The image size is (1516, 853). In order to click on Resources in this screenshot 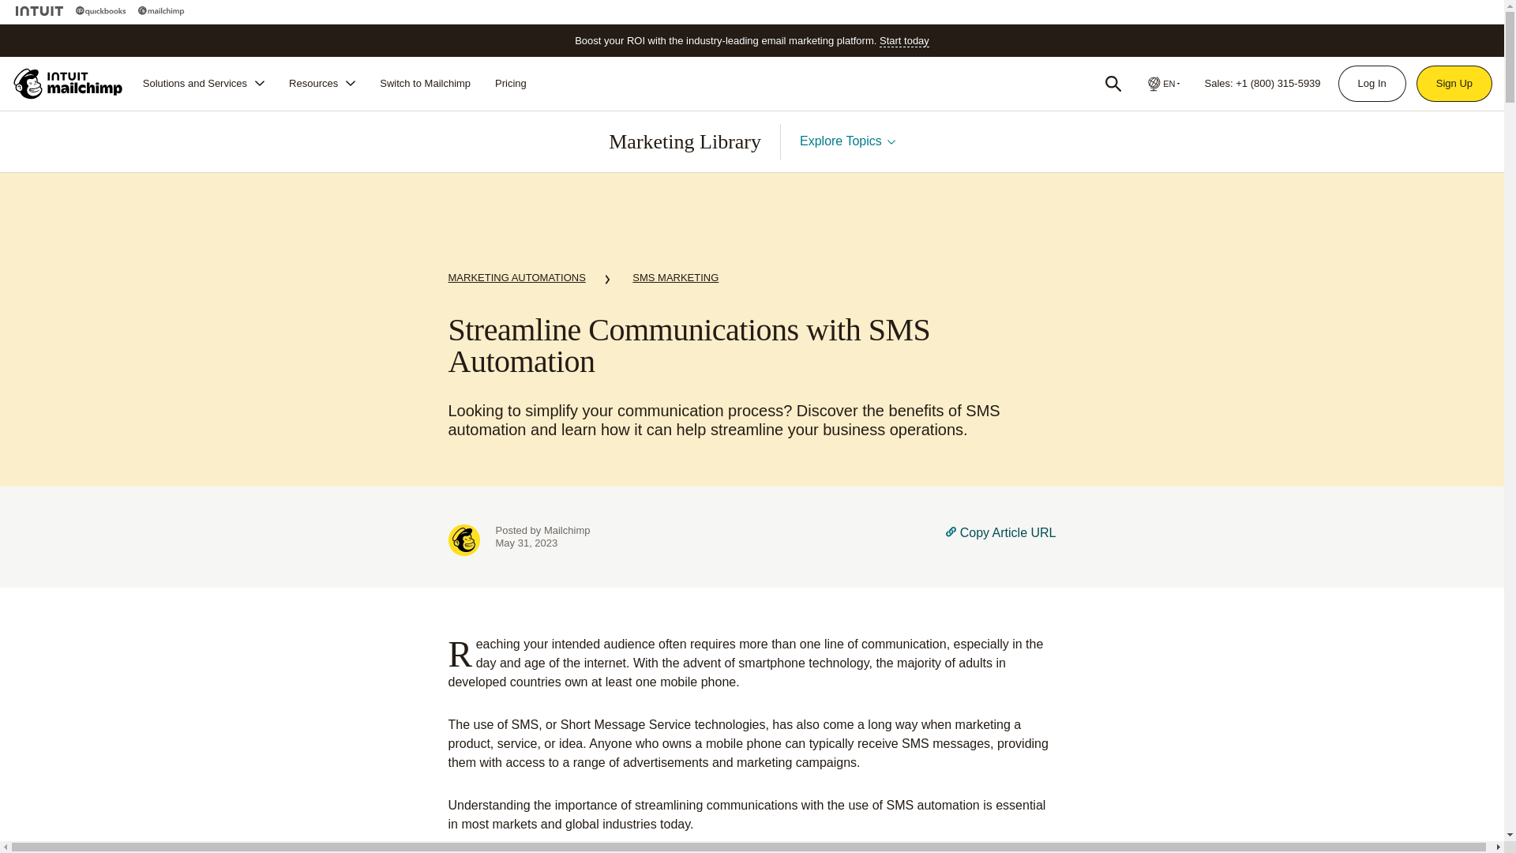, I will do `click(322, 83)`.